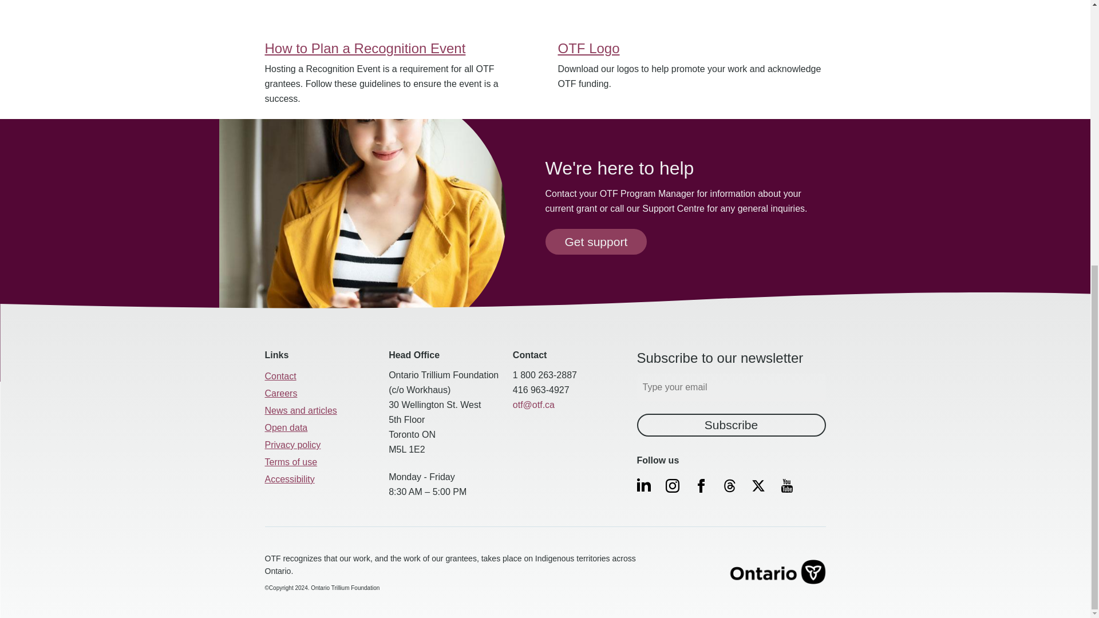 The image size is (1099, 618). I want to click on OTF Instagram link, so click(673, 485).